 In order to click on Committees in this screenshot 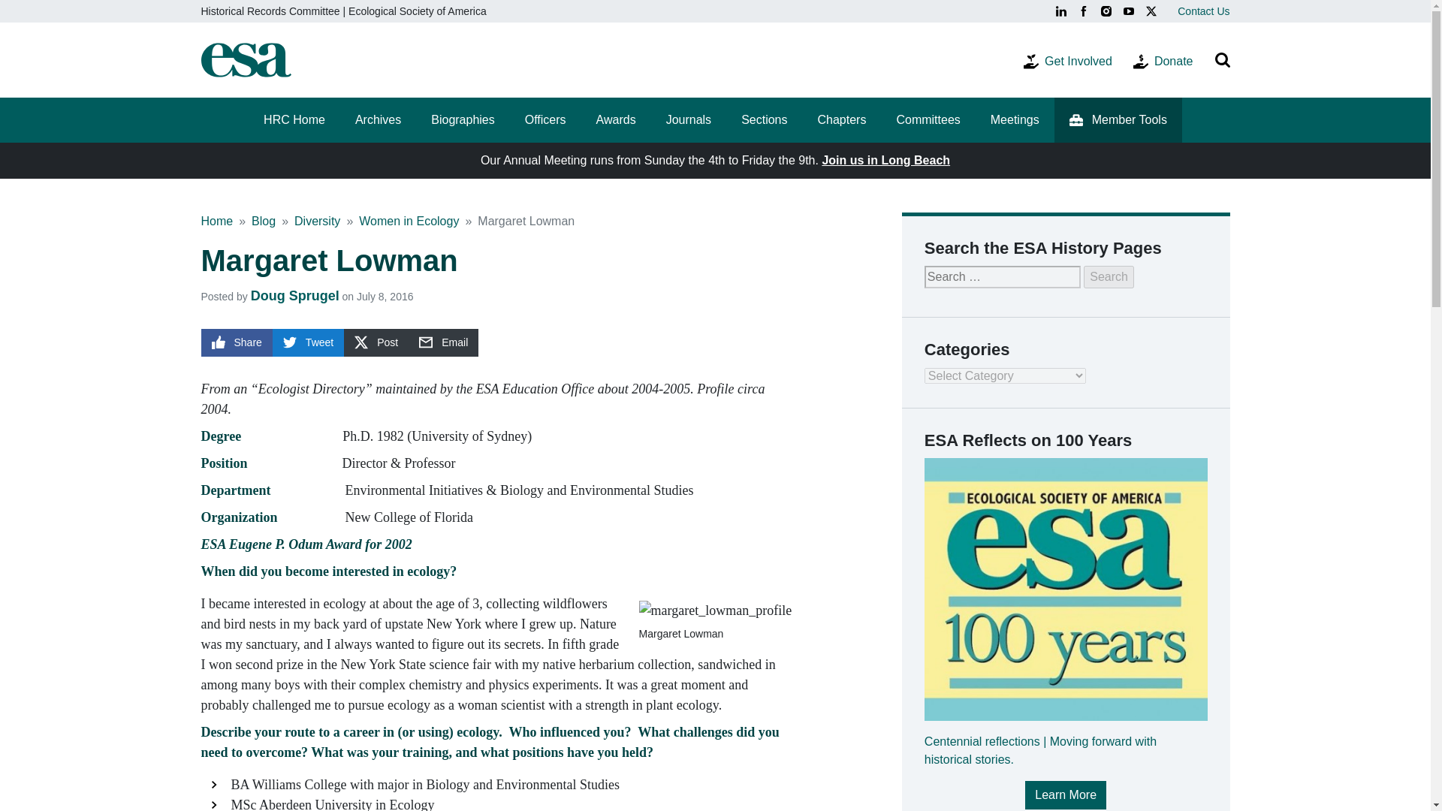, I will do `click(928, 120)`.